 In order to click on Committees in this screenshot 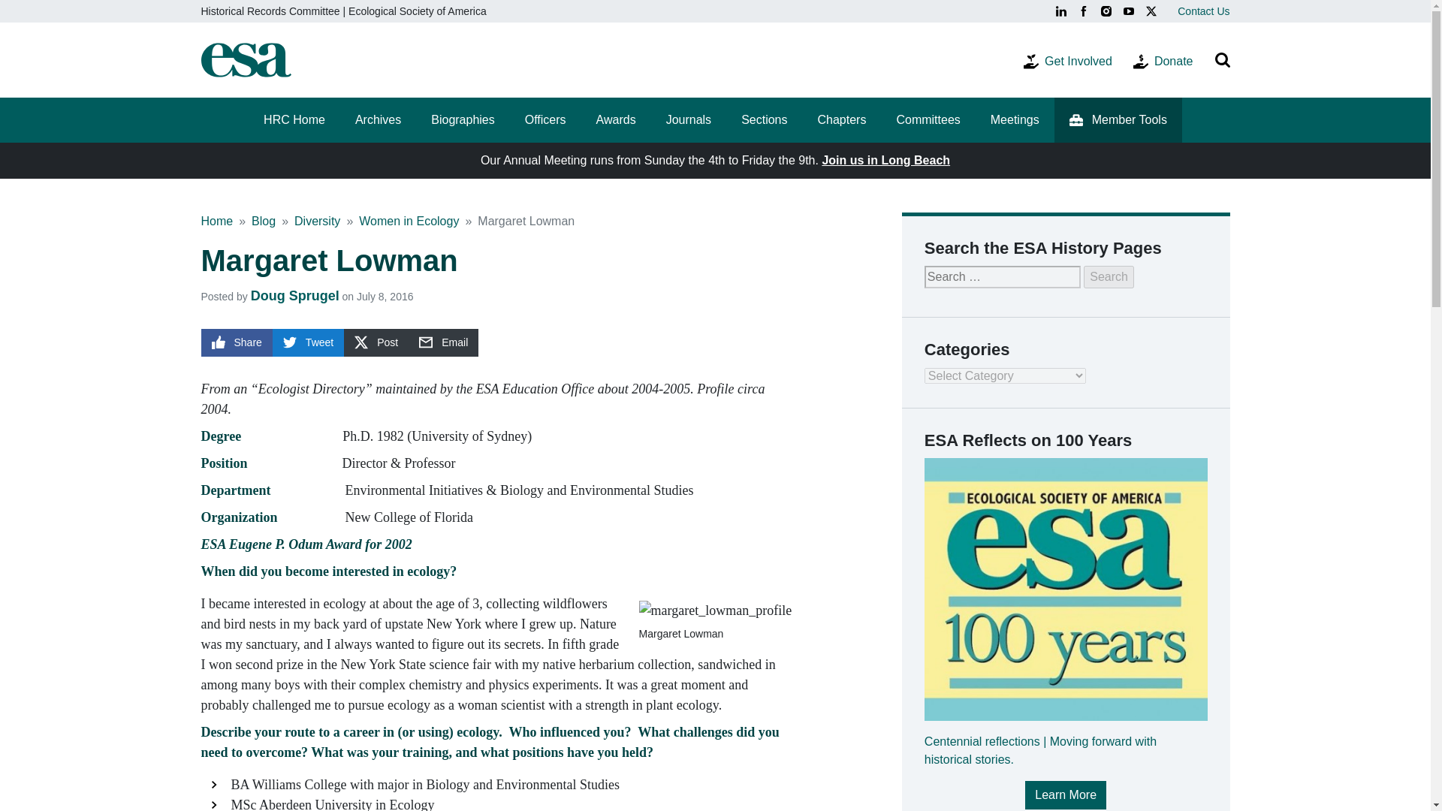, I will do `click(928, 120)`.